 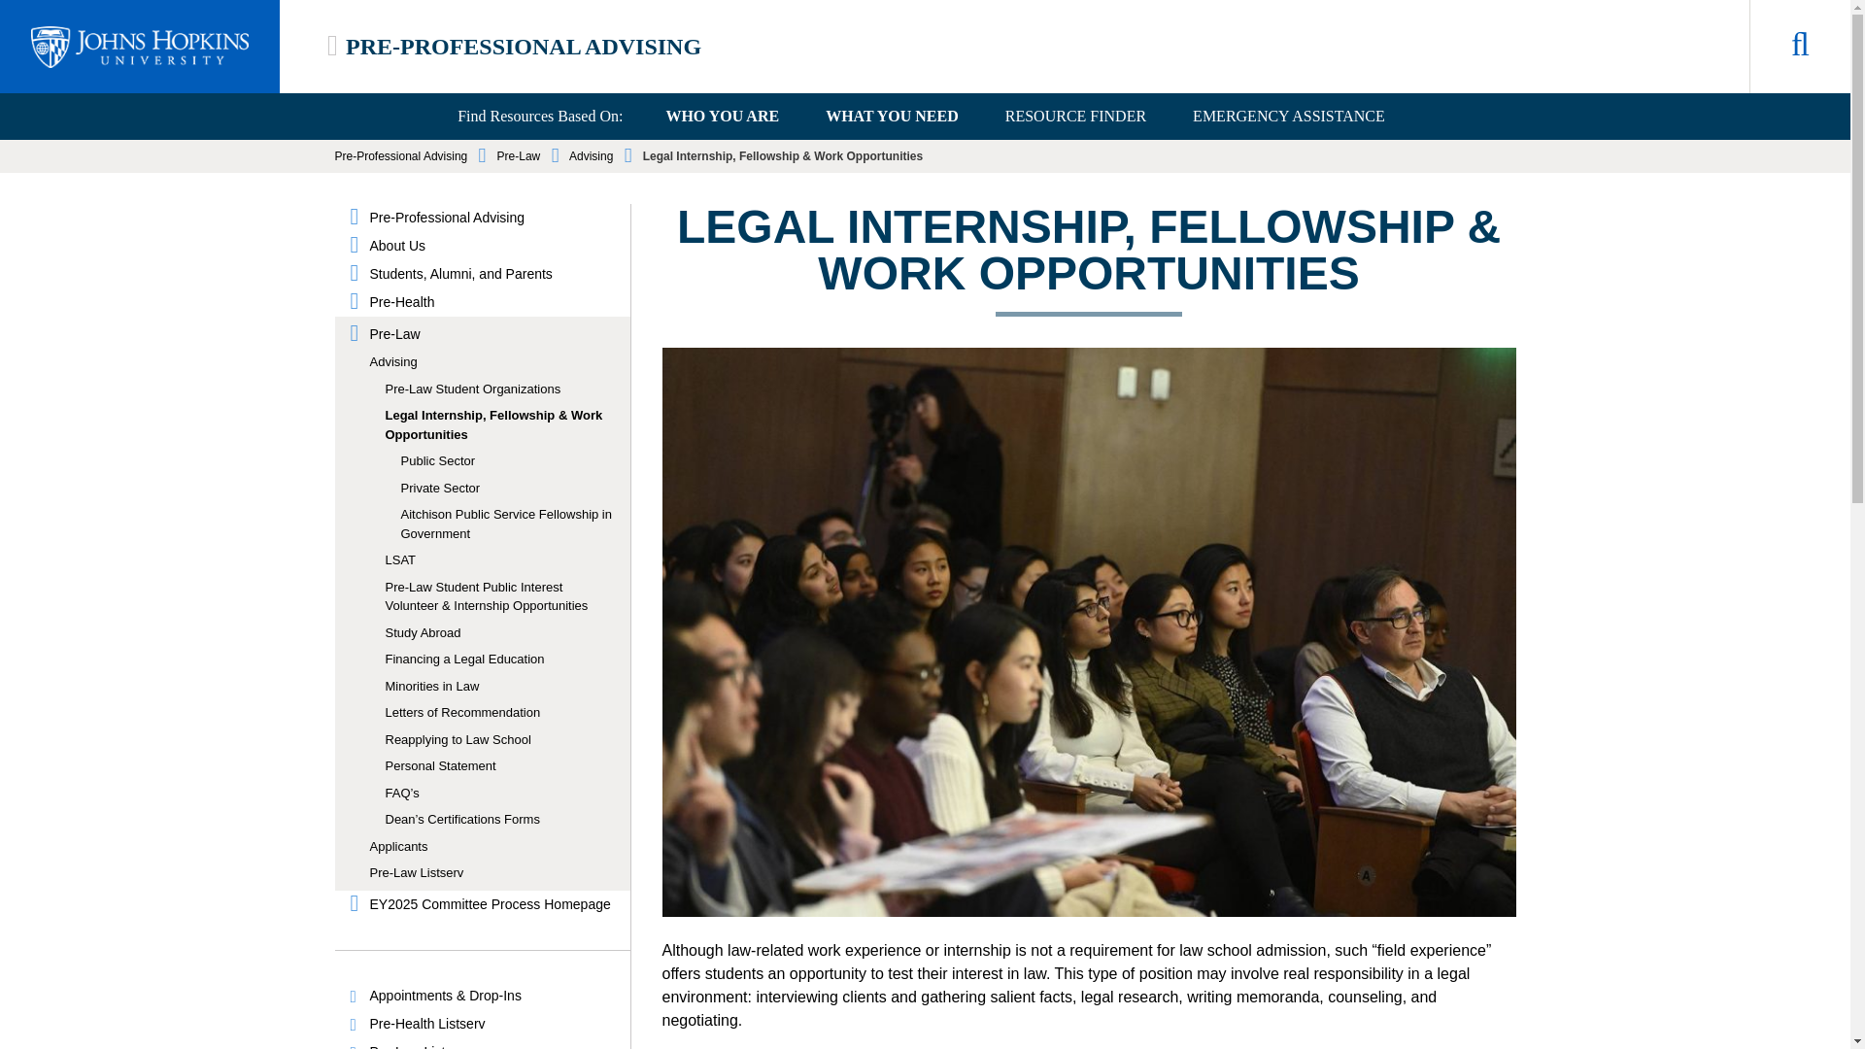 What do you see at coordinates (591, 156) in the screenshot?
I see `Advising` at bounding box center [591, 156].